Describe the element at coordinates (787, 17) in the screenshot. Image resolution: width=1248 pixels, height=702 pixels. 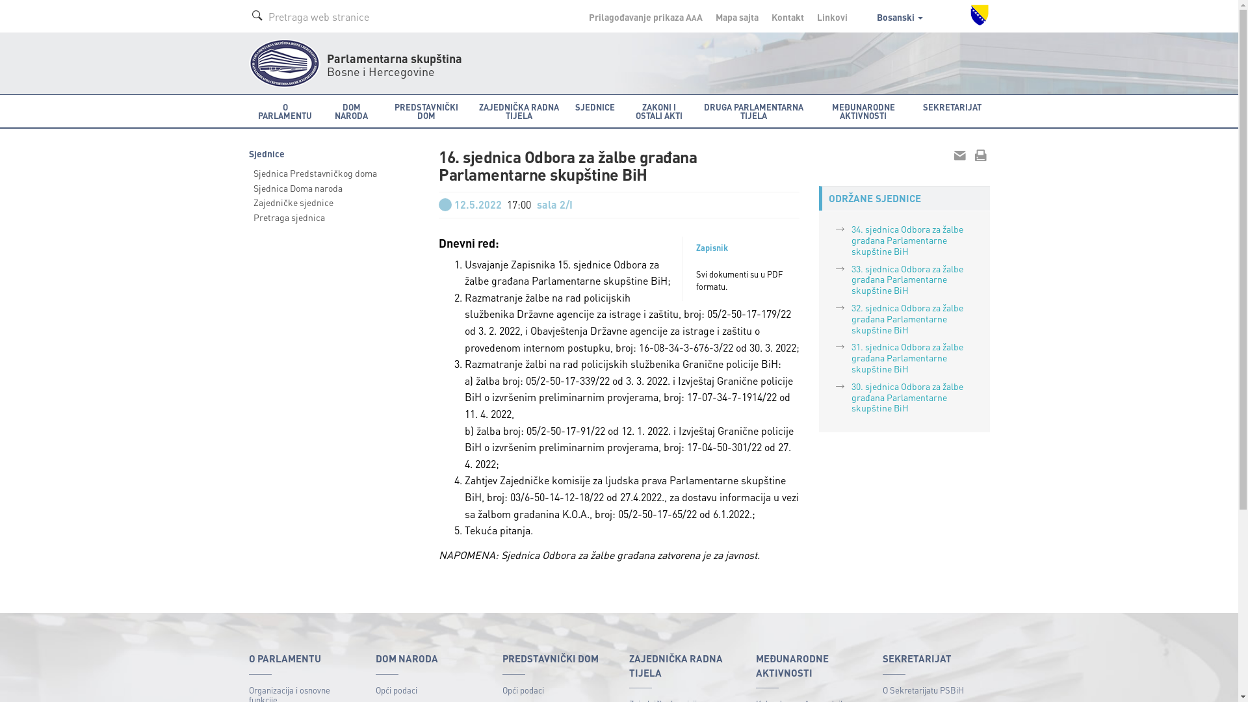
I see `Kontakt` at that location.